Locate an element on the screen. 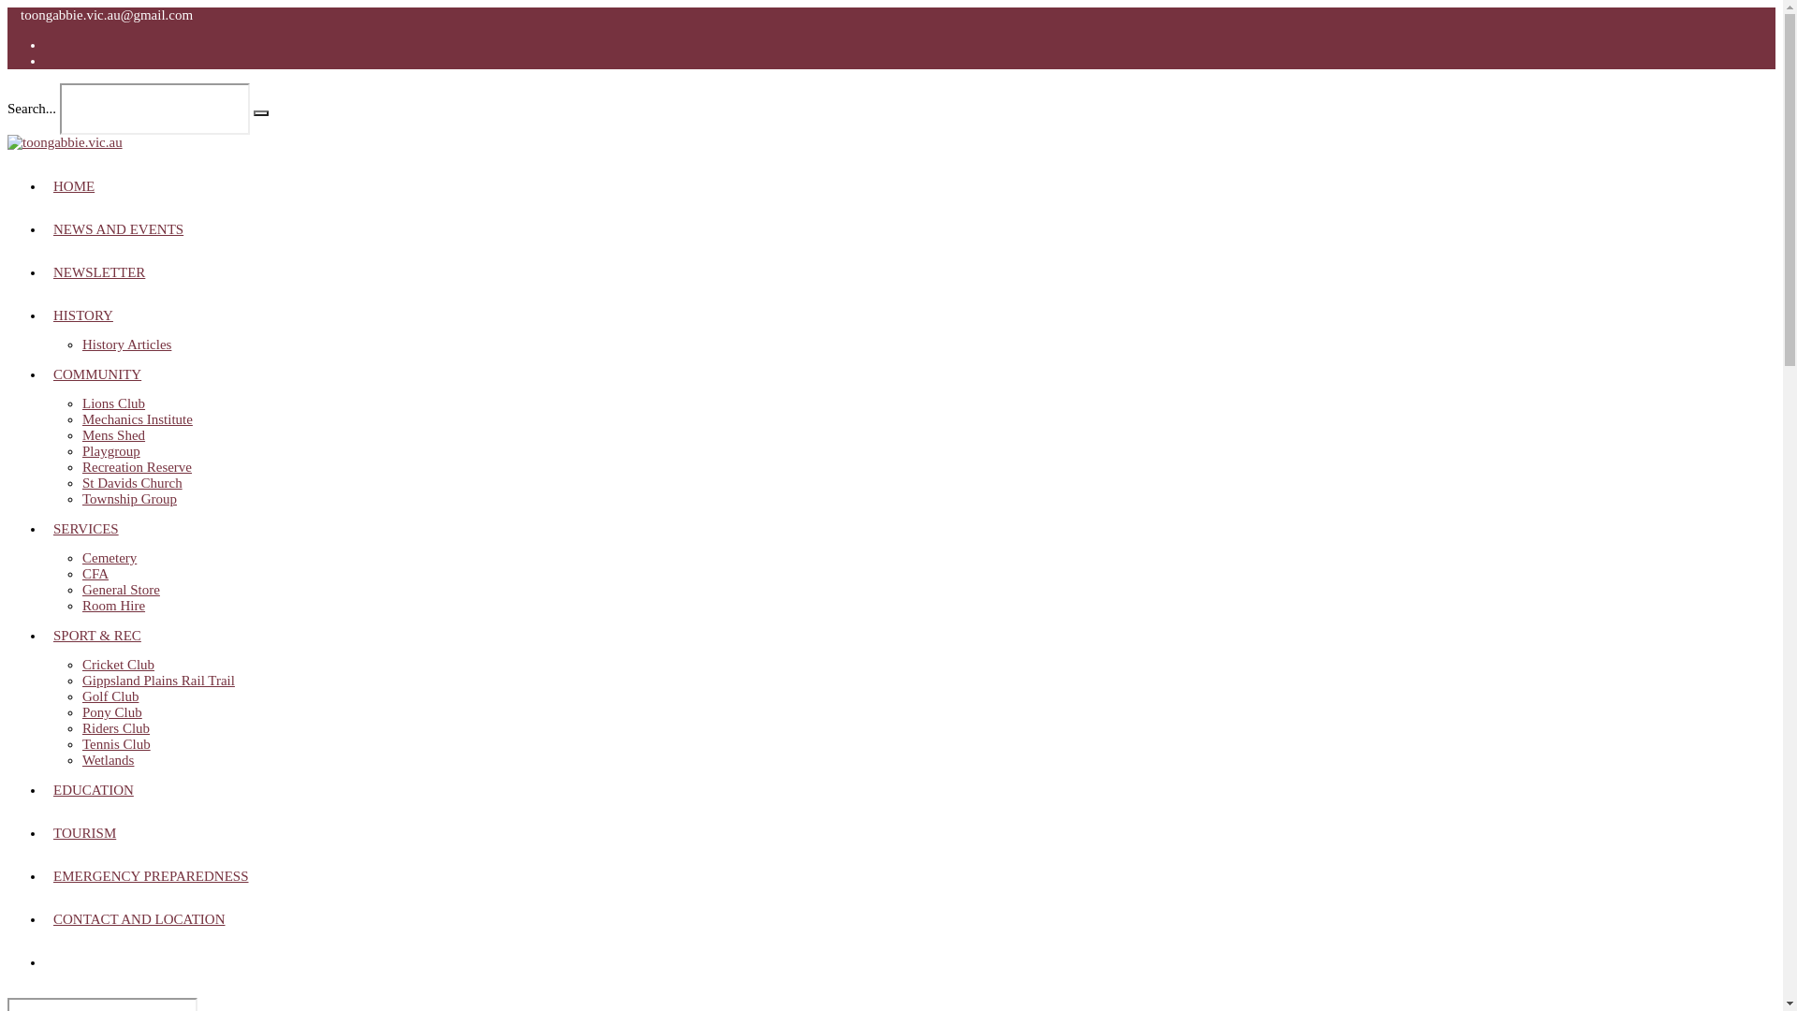 The height and width of the screenshot is (1011, 1797). Gippsland Plains Rail Trail is located at coordinates (159, 681).